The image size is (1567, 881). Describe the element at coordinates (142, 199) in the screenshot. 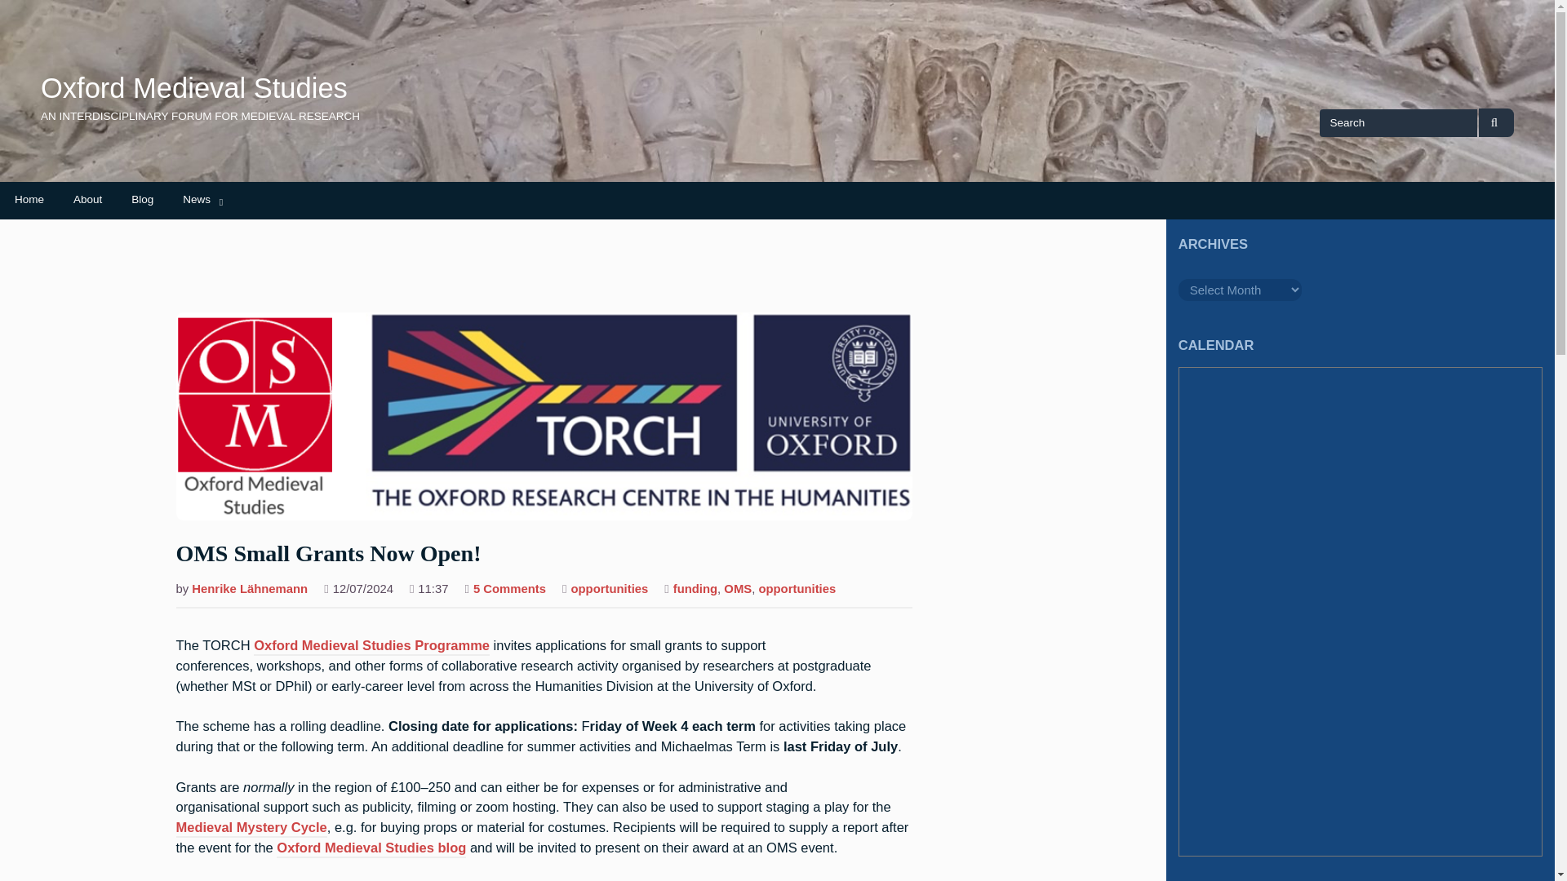

I see `Oxford Medieval Studies` at that location.